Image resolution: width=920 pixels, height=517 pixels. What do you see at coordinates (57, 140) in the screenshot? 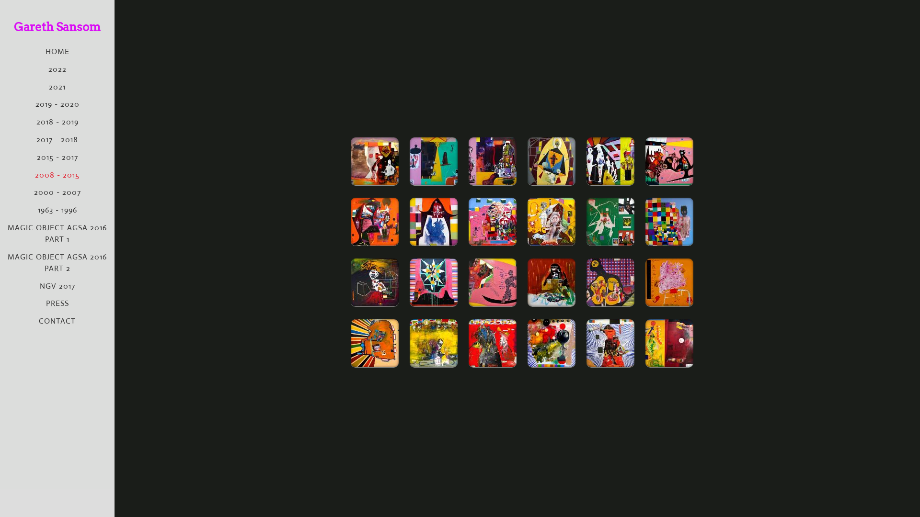
I see `2017 - 2018` at bounding box center [57, 140].